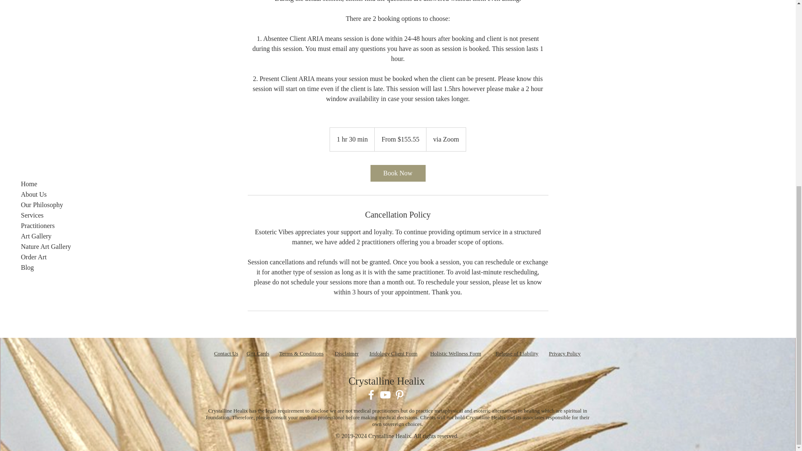 The height and width of the screenshot is (451, 802). Describe the element at coordinates (393, 353) in the screenshot. I see `Iridology Client Form` at that location.